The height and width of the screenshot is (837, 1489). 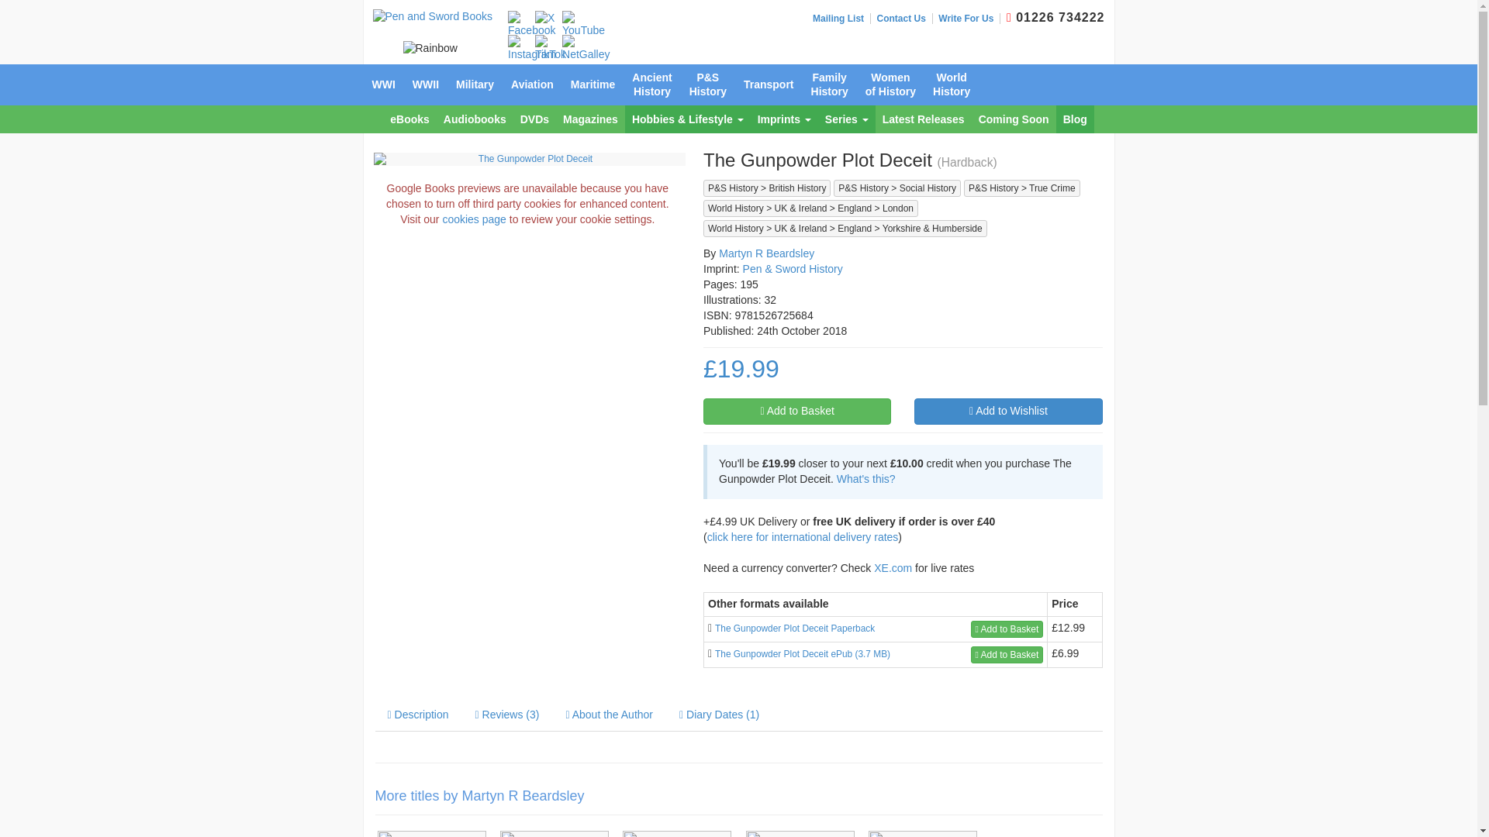 What do you see at coordinates (544, 19) in the screenshot?
I see `X` at bounding box center [544, 19].